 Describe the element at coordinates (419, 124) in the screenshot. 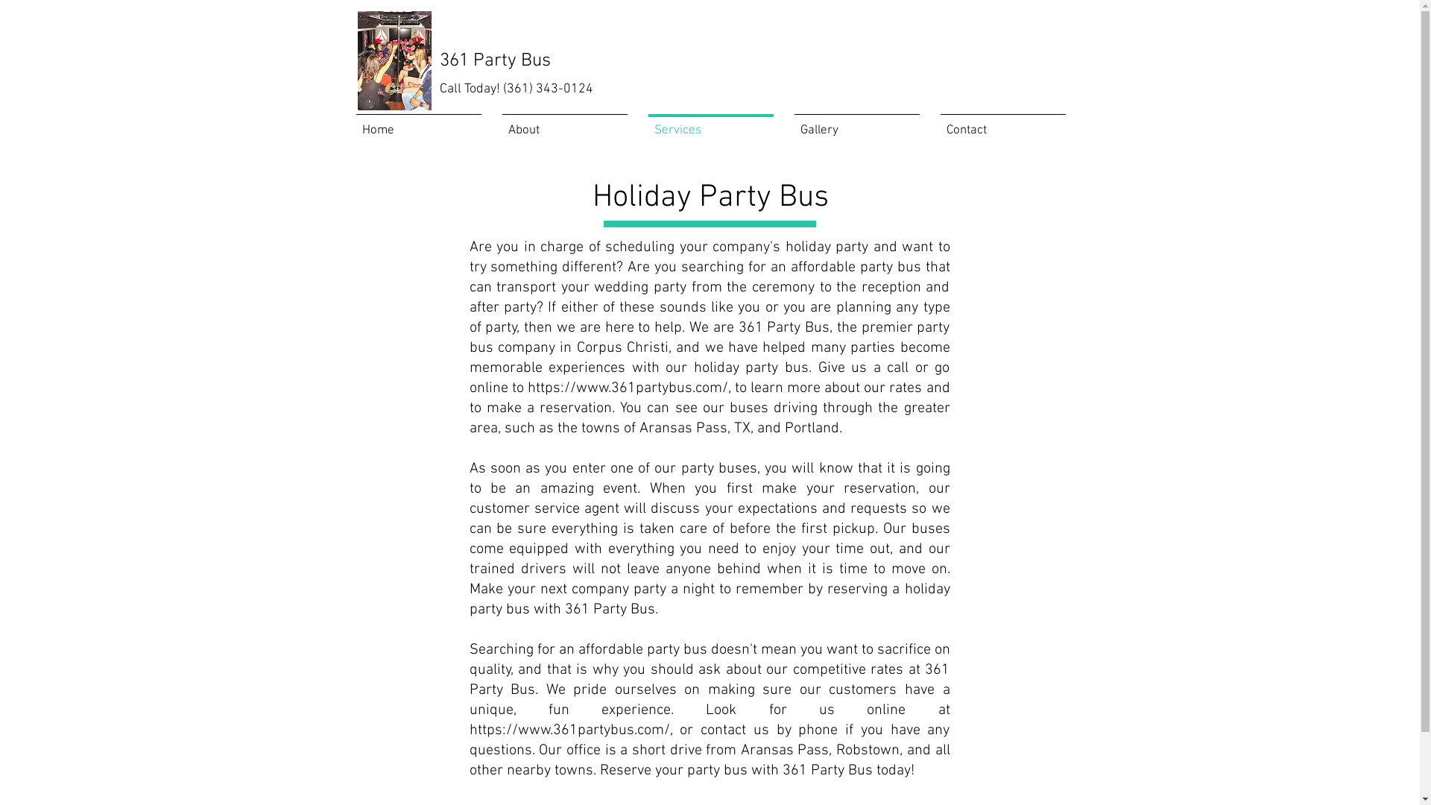

I see `Home` at that location.